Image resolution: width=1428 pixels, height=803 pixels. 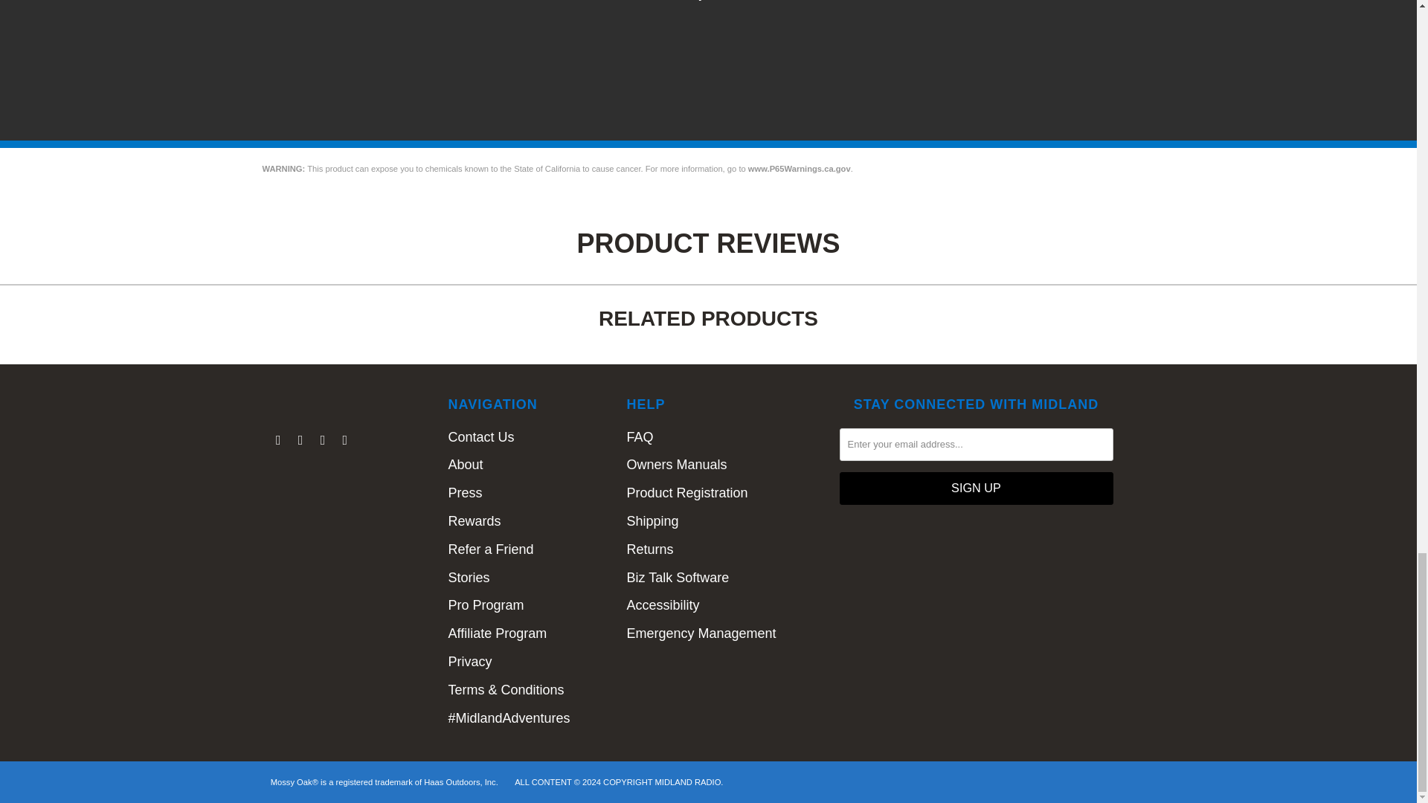 I want to click on Midland Radio on Twitter, so click(x=278, y=440).